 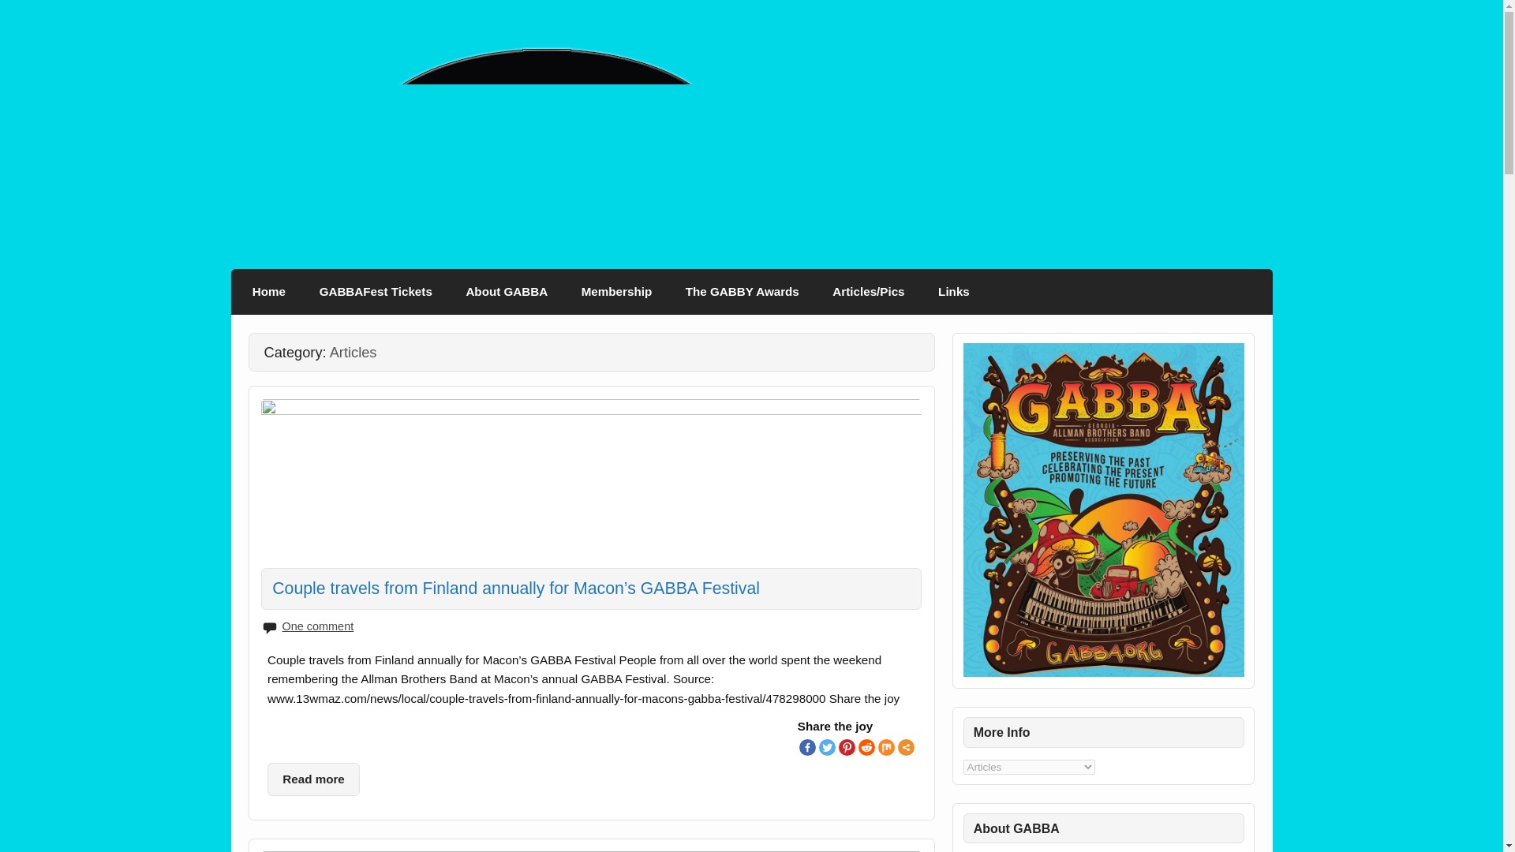 What do you see at coordinates (506, 292) in the screenshot?
I see `About GABBA` at bounding box center [506, 292].